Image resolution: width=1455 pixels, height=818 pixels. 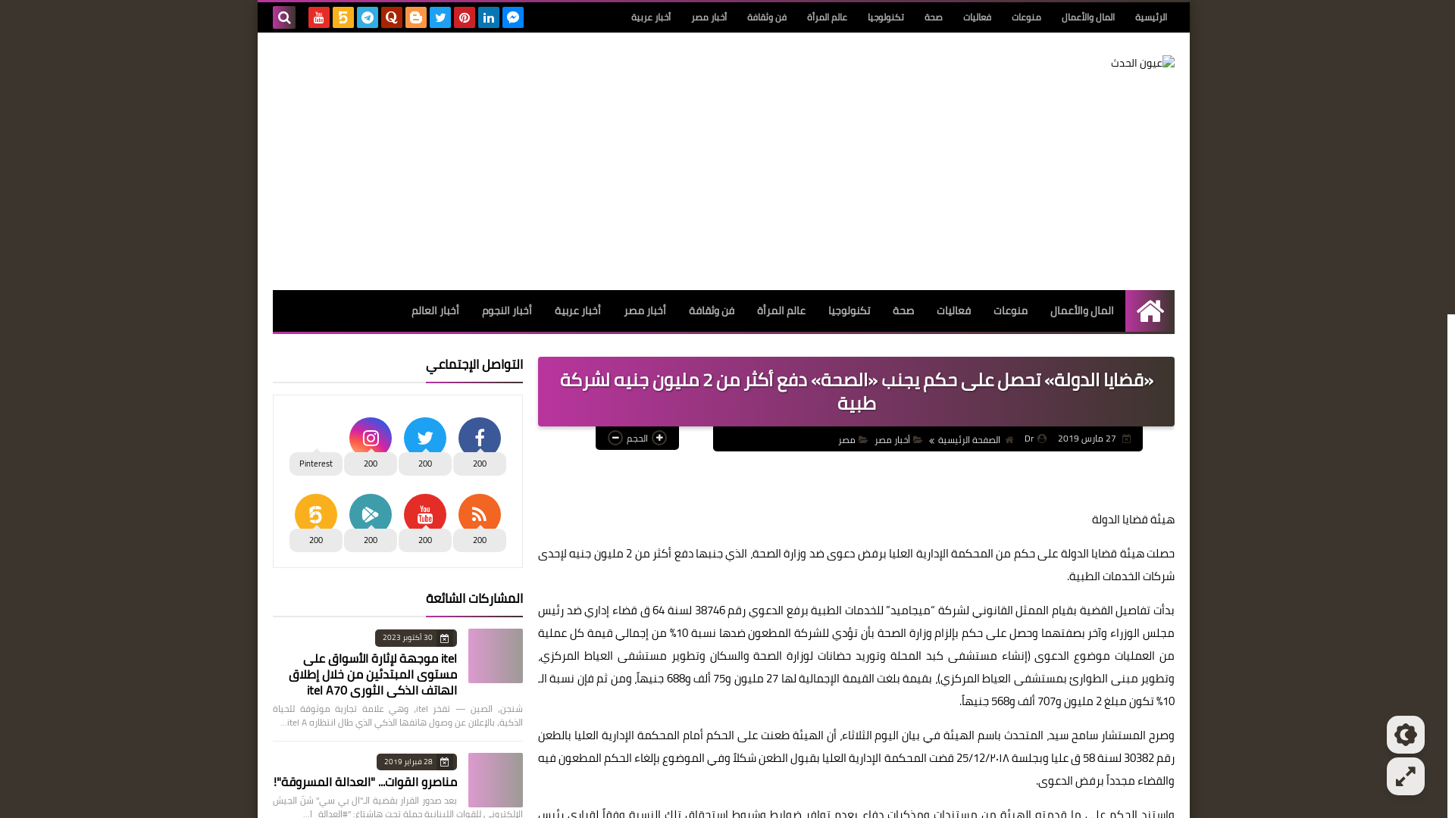 I want to click on pinterest, so click(x=465, y=17).